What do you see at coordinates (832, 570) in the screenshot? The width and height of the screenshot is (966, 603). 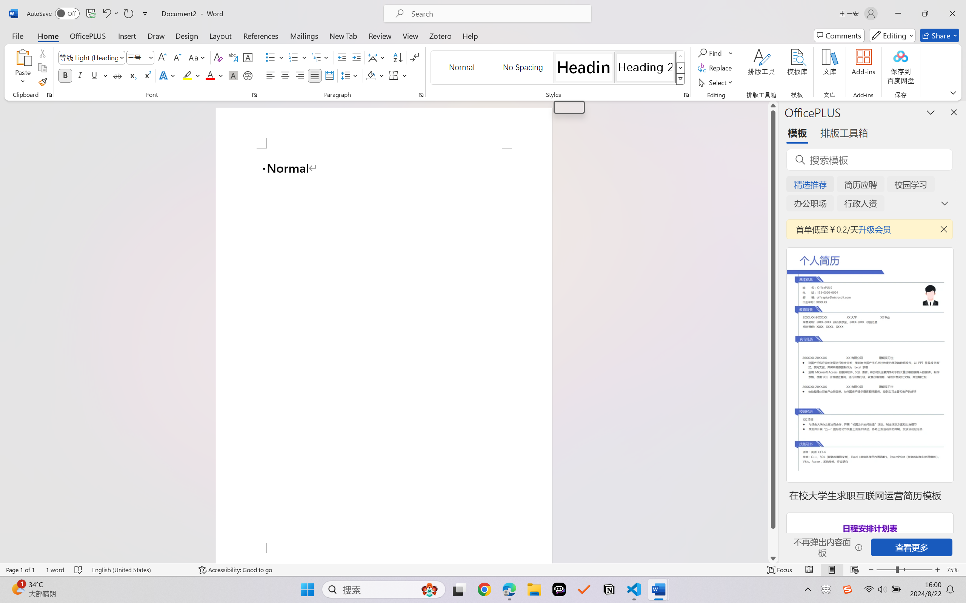 I see `Print Layout` at bounding box center [832, 570].